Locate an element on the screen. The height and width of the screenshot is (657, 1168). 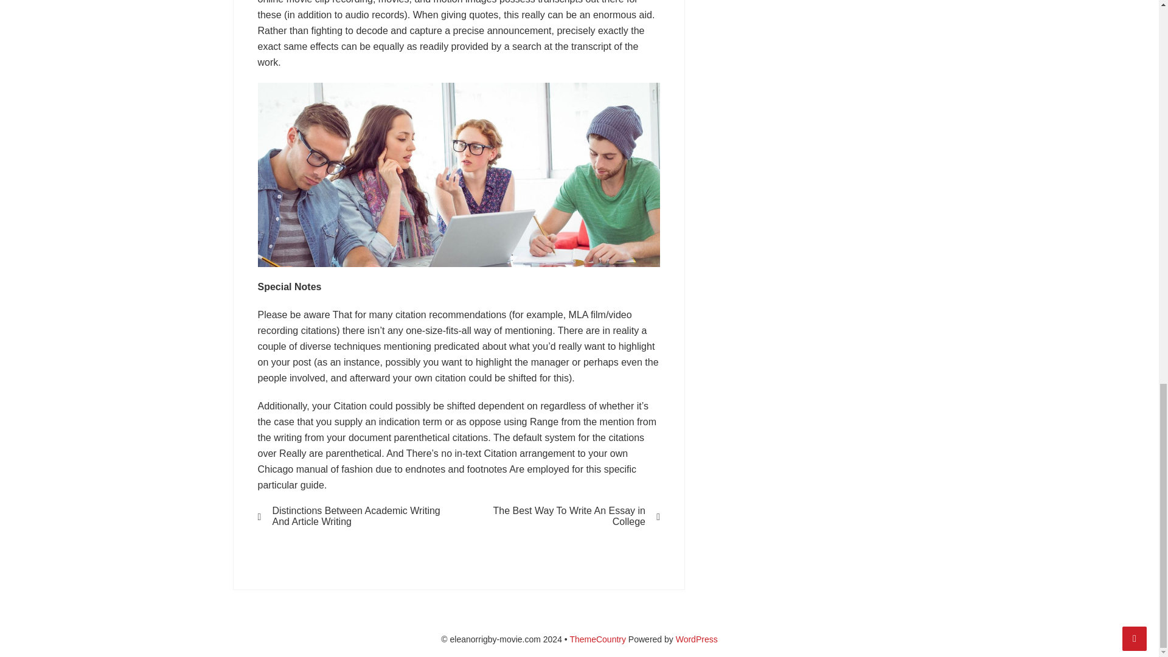
WordPress is located at coordinates (697, 639).